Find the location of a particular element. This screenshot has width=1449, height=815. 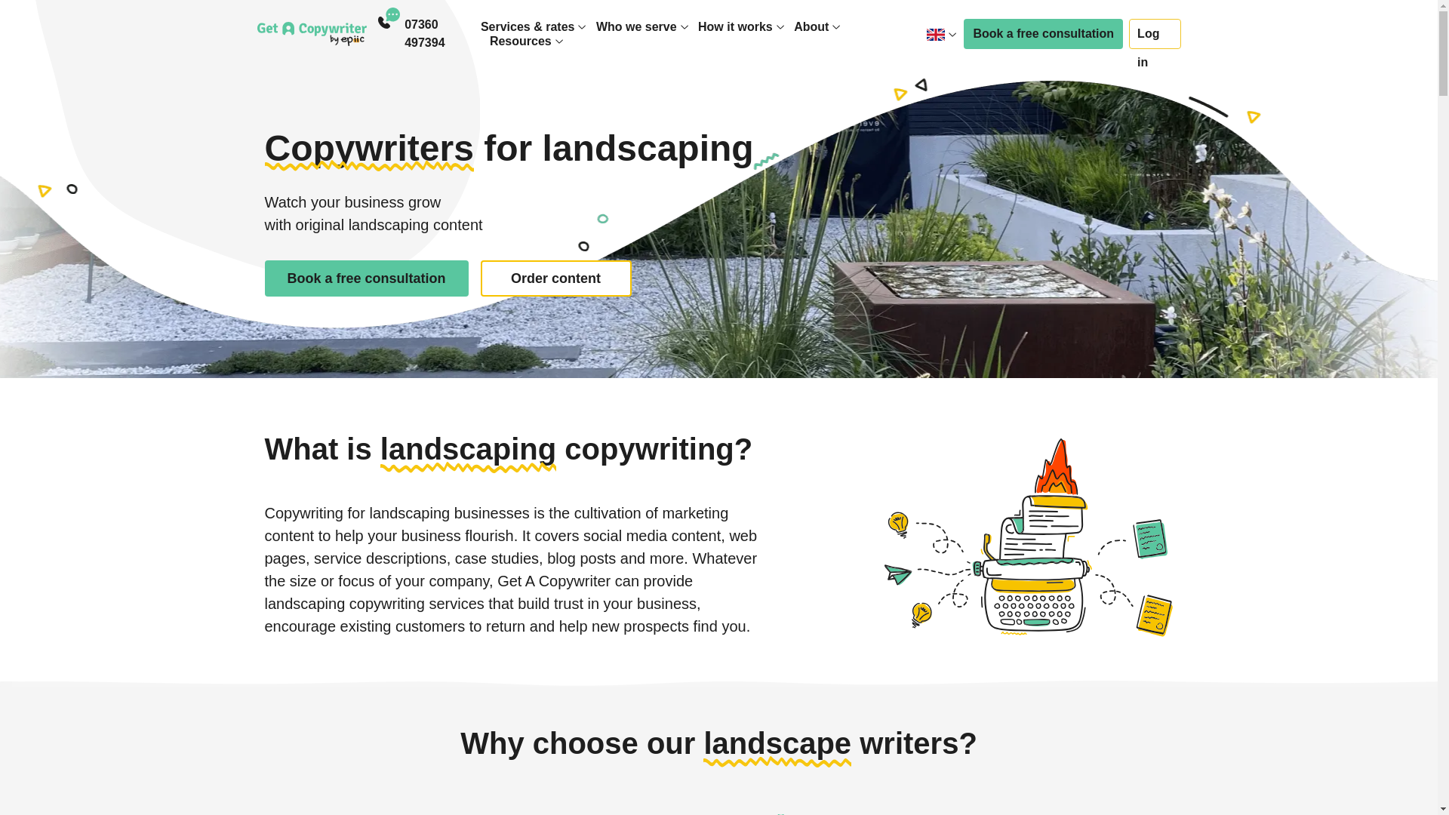

About is located at coordinates (811, 26).